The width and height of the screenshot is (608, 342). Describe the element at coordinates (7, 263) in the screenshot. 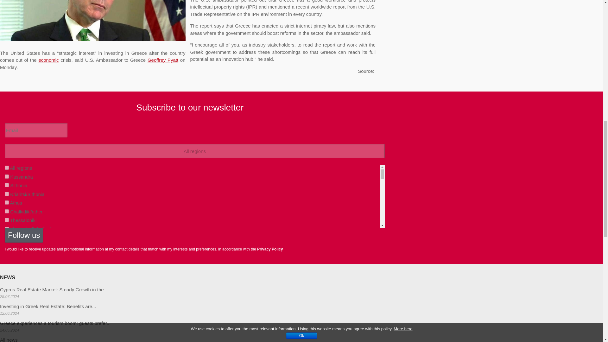

I see `8` at that location.